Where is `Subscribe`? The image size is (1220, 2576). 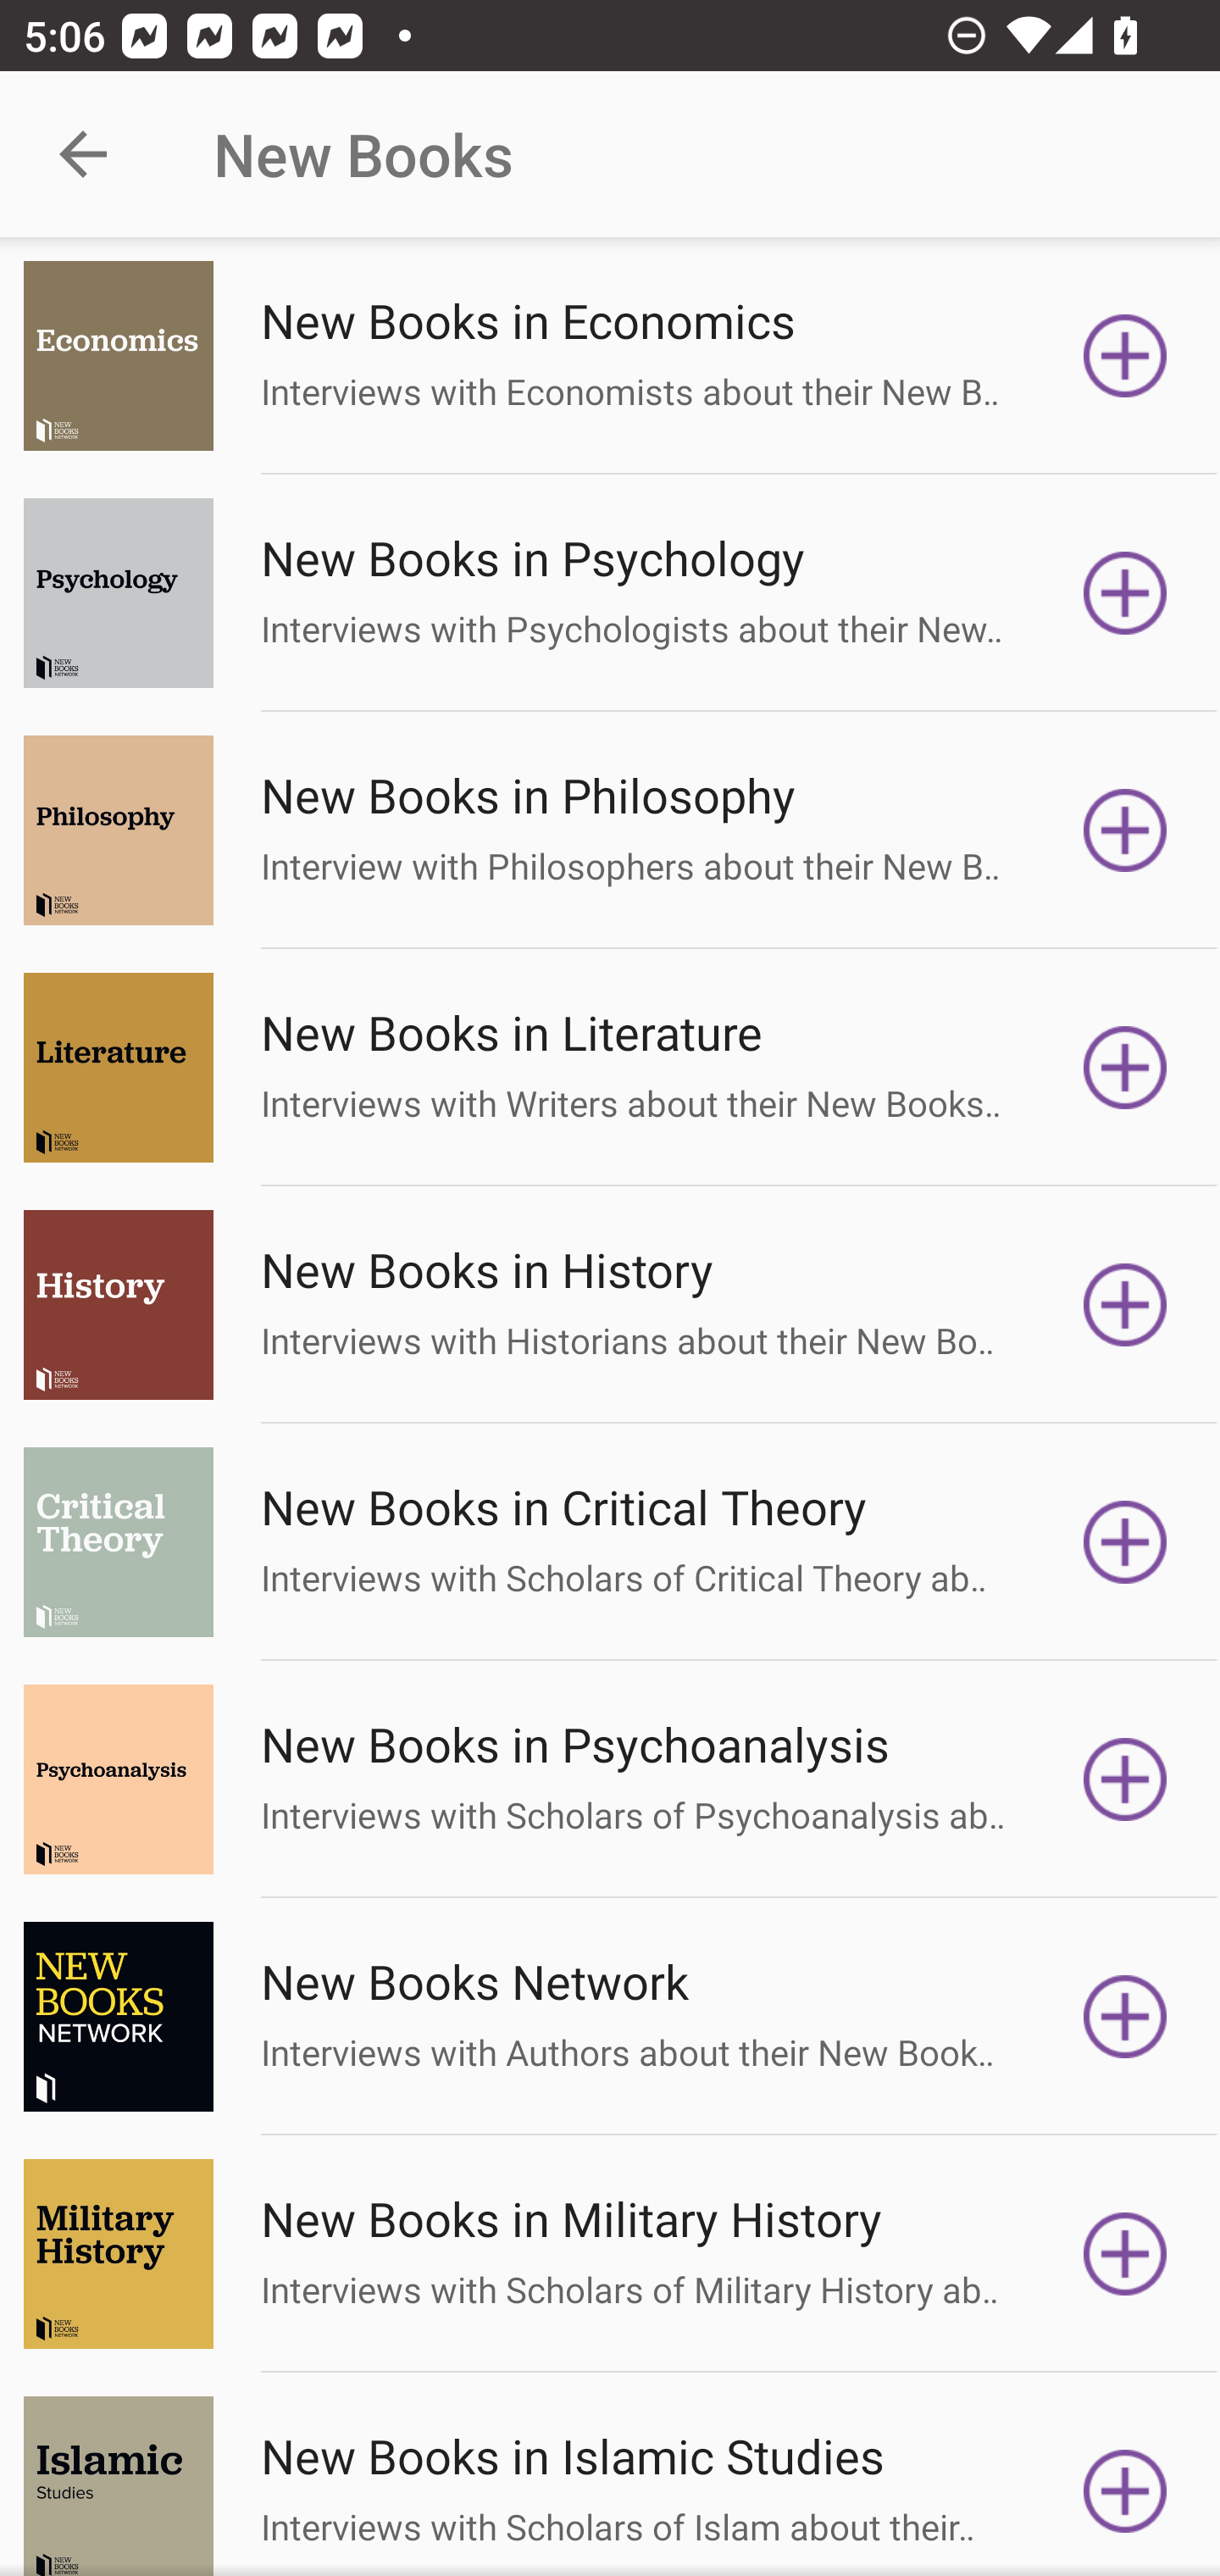
Subscribe is located at coordinates (1125, 1304).